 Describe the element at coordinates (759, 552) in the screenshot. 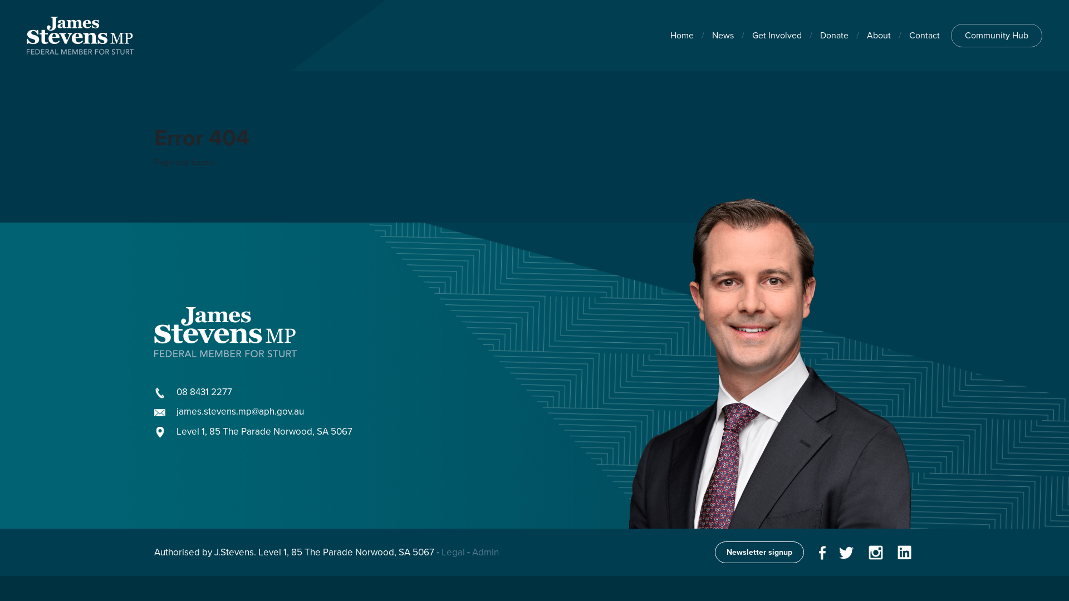

I see `Newsletter signup` at that location.